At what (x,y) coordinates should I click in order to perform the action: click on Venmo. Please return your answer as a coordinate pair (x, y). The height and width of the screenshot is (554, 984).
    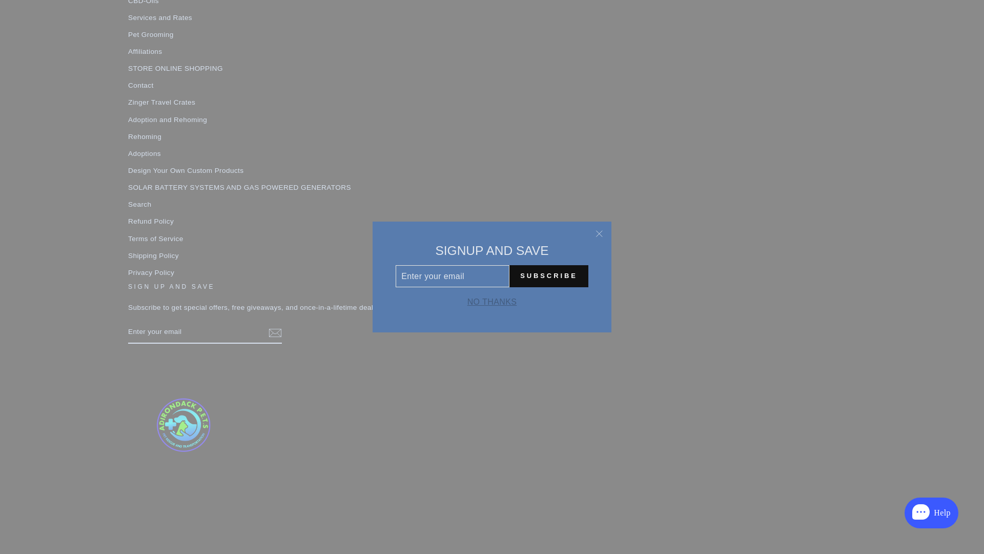
    Looking at the image, I should click on (587, 491).